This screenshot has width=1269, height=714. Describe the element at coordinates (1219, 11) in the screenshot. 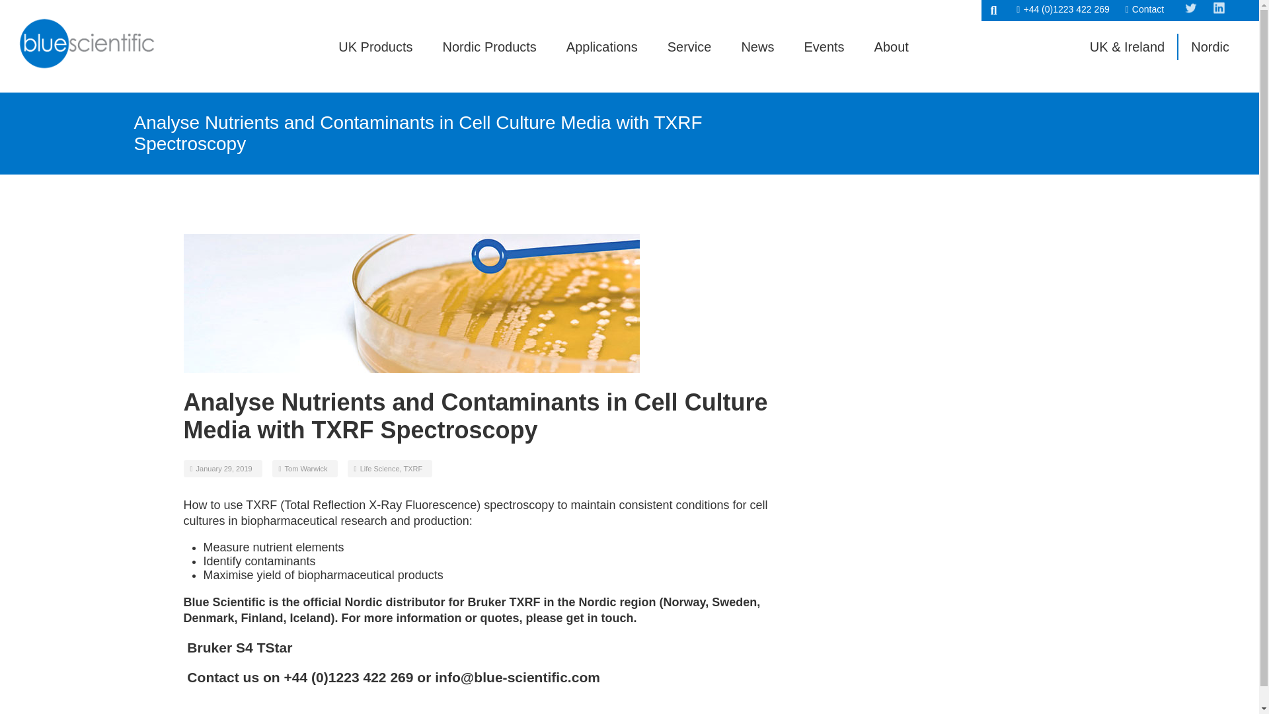

I see `LinkedIn` at that location.